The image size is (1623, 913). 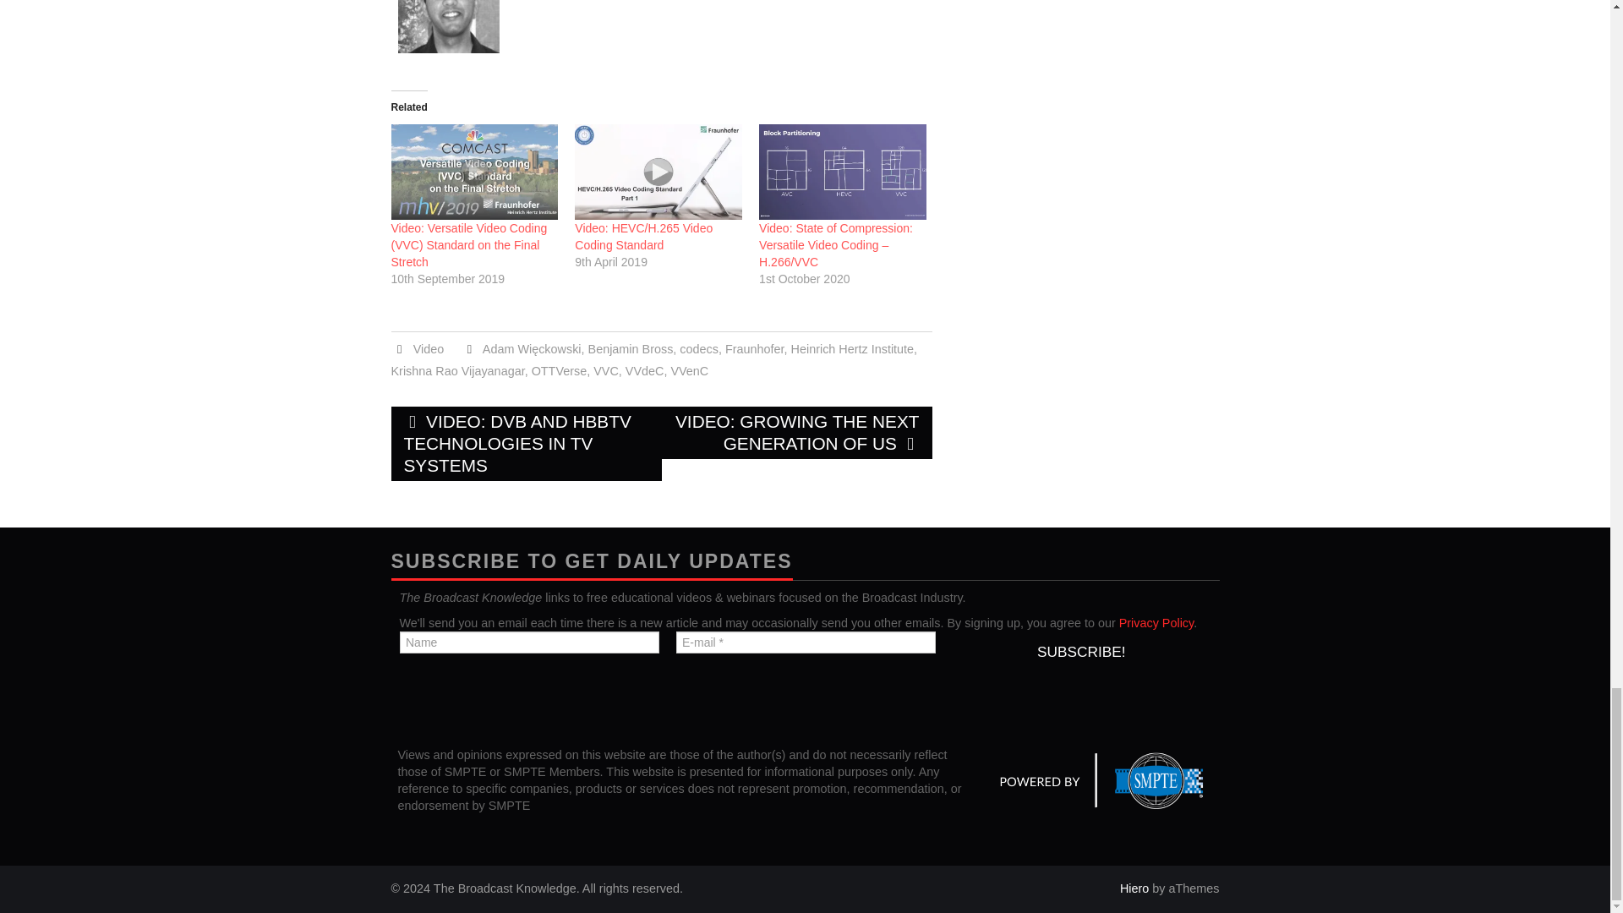 What do you see at coordinates (853, 349) in the screenshot?
I see `Heinrich Hertz Institute` at bounding box center [853, 349].